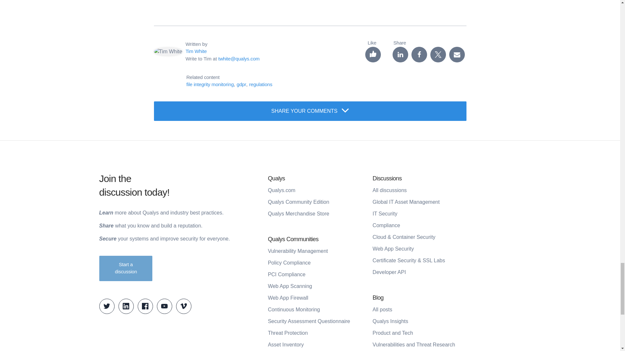 The height and width of the screenshot is (351, 625). Describe the element at coordinates (400, 55) in the screenshot. I see `Share on LinkedIn` at that location.